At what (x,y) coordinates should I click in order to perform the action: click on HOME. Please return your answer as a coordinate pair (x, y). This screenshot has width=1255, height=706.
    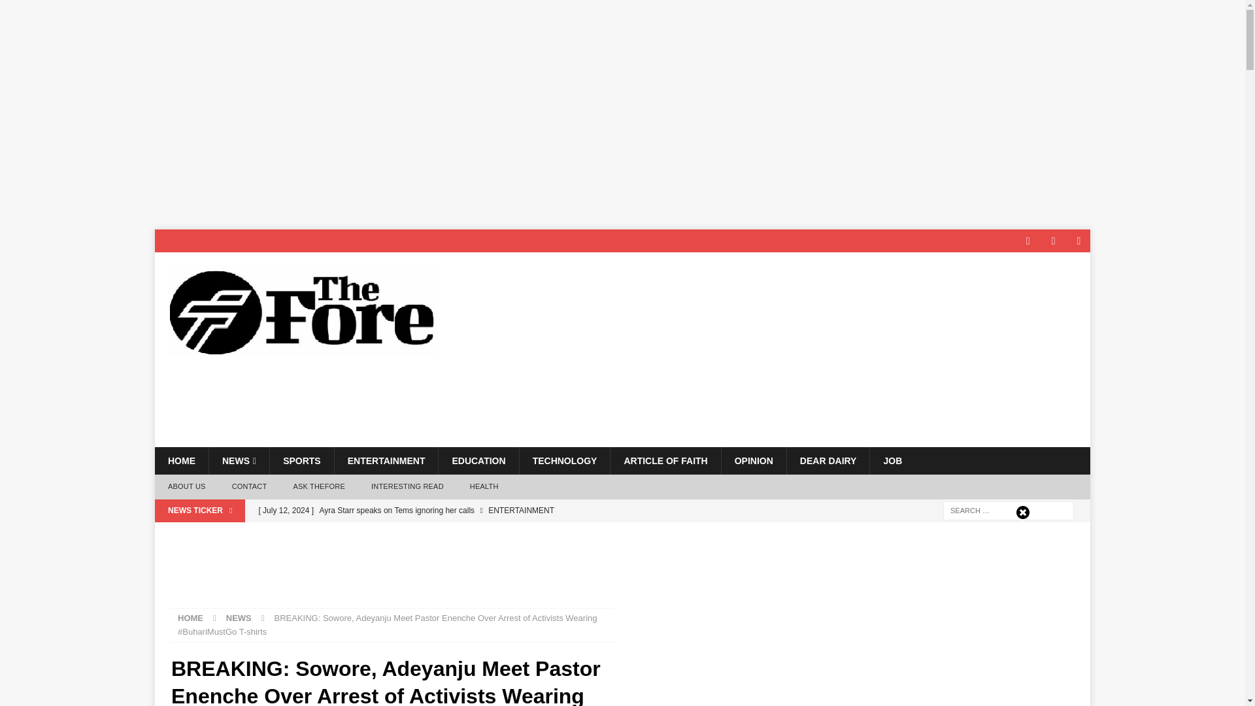
    Looking at the image, I should click on (181, 460).